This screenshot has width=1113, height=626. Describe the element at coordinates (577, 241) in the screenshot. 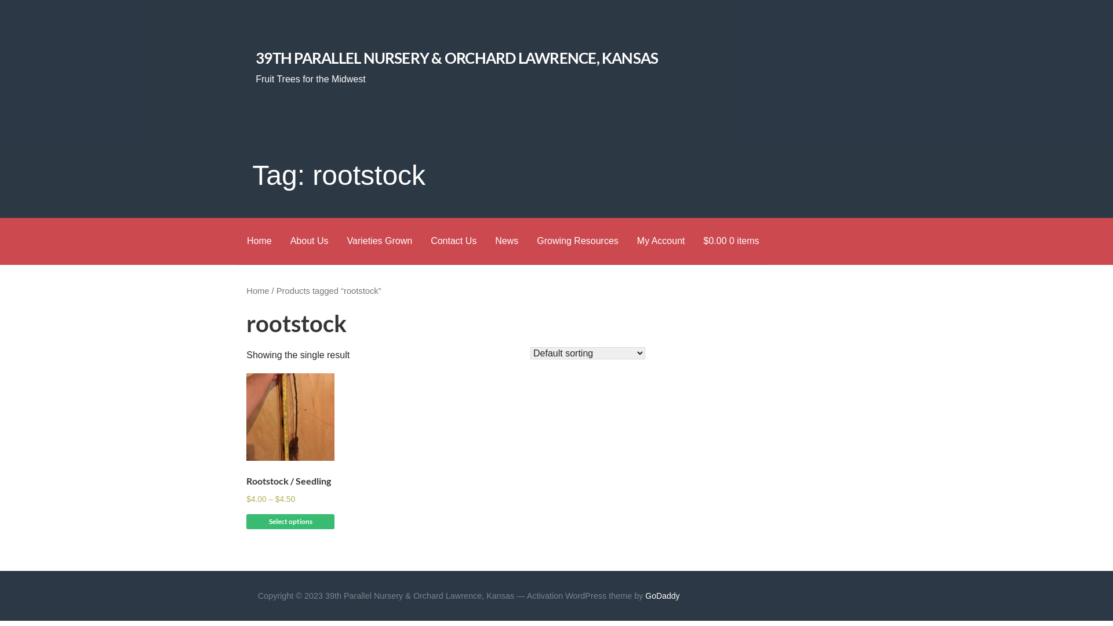

I see `Growing Resources` at that location.